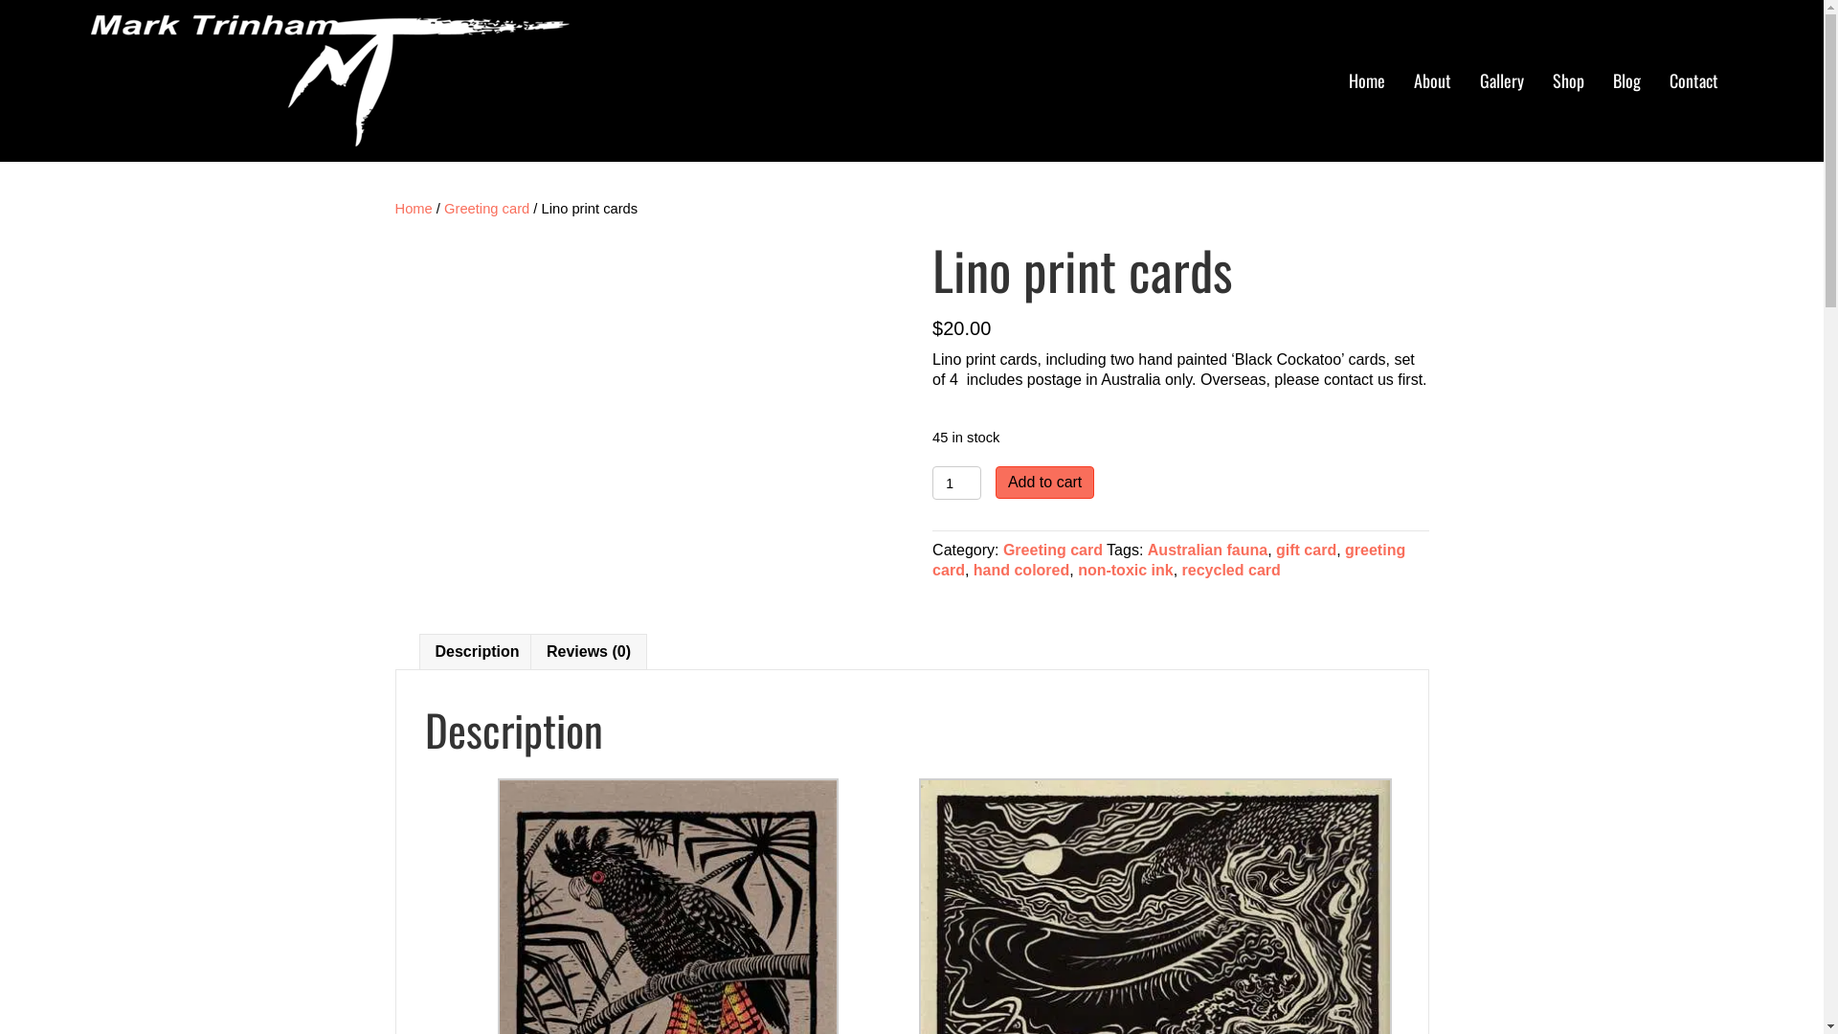  What do you see at coordinates (1367, 80) in the screenshot?
I see `Home` at bounding box center [1367, 80].